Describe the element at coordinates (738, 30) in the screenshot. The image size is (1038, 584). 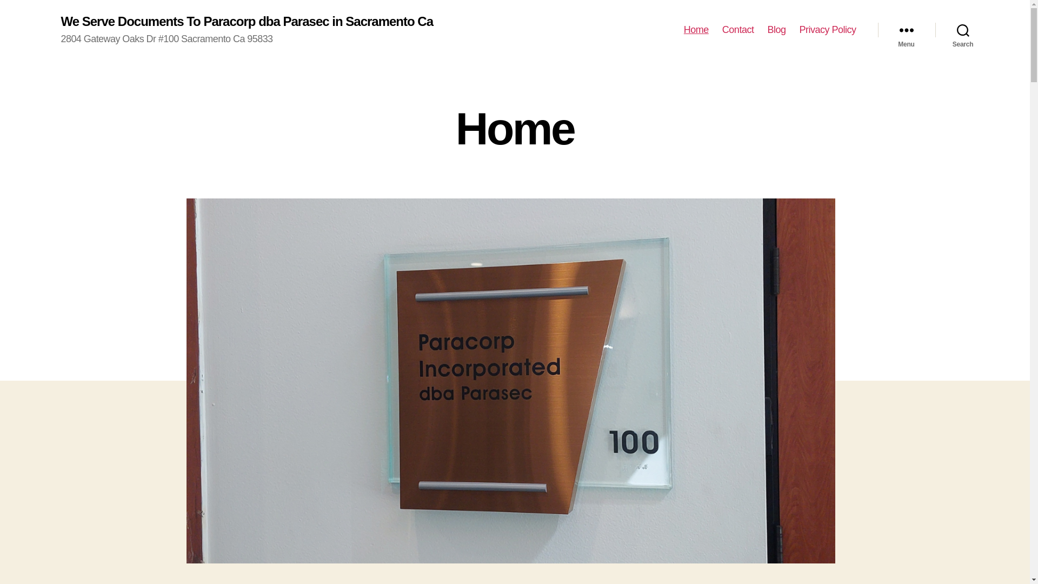
I see `Contact` at that location.